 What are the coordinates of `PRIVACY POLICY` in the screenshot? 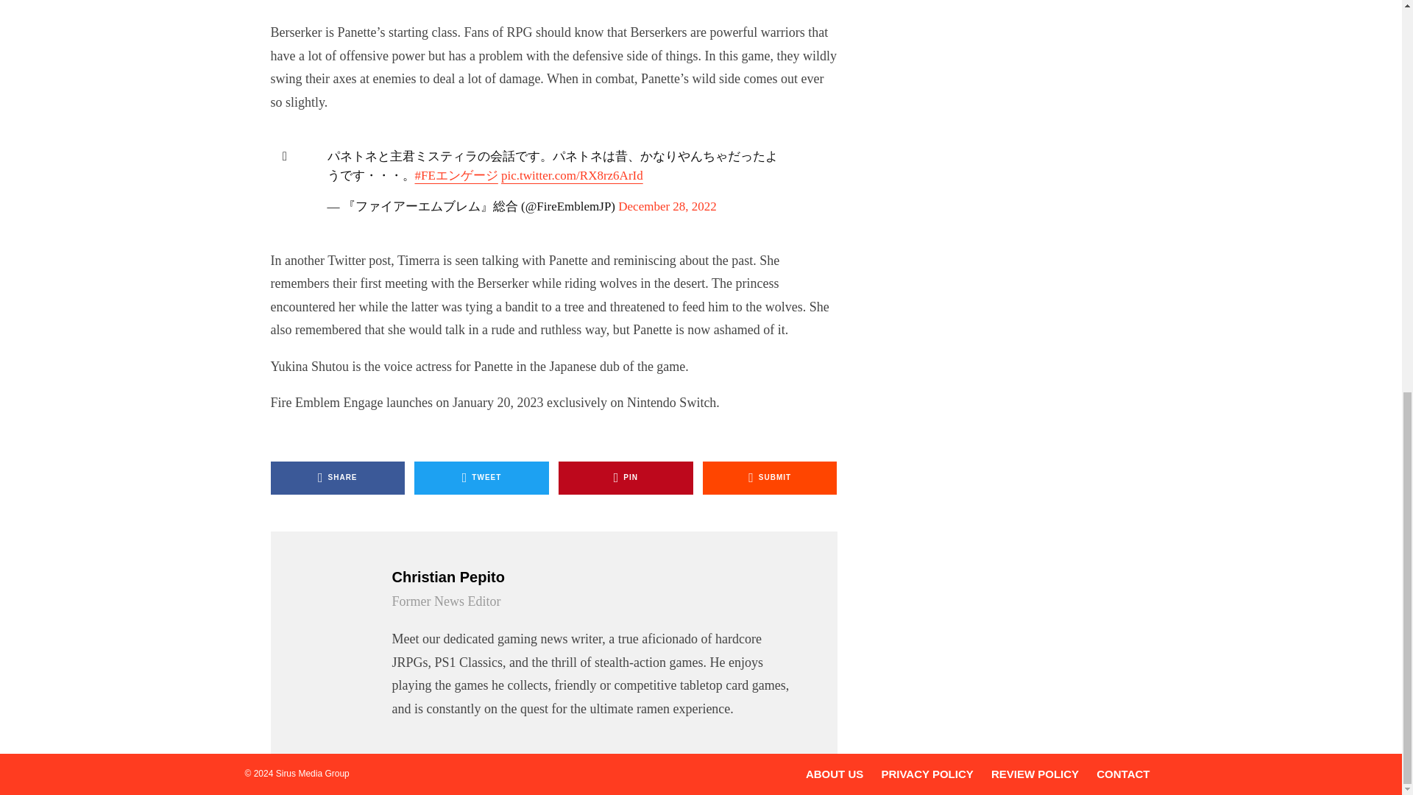 It's located at (927, 774).